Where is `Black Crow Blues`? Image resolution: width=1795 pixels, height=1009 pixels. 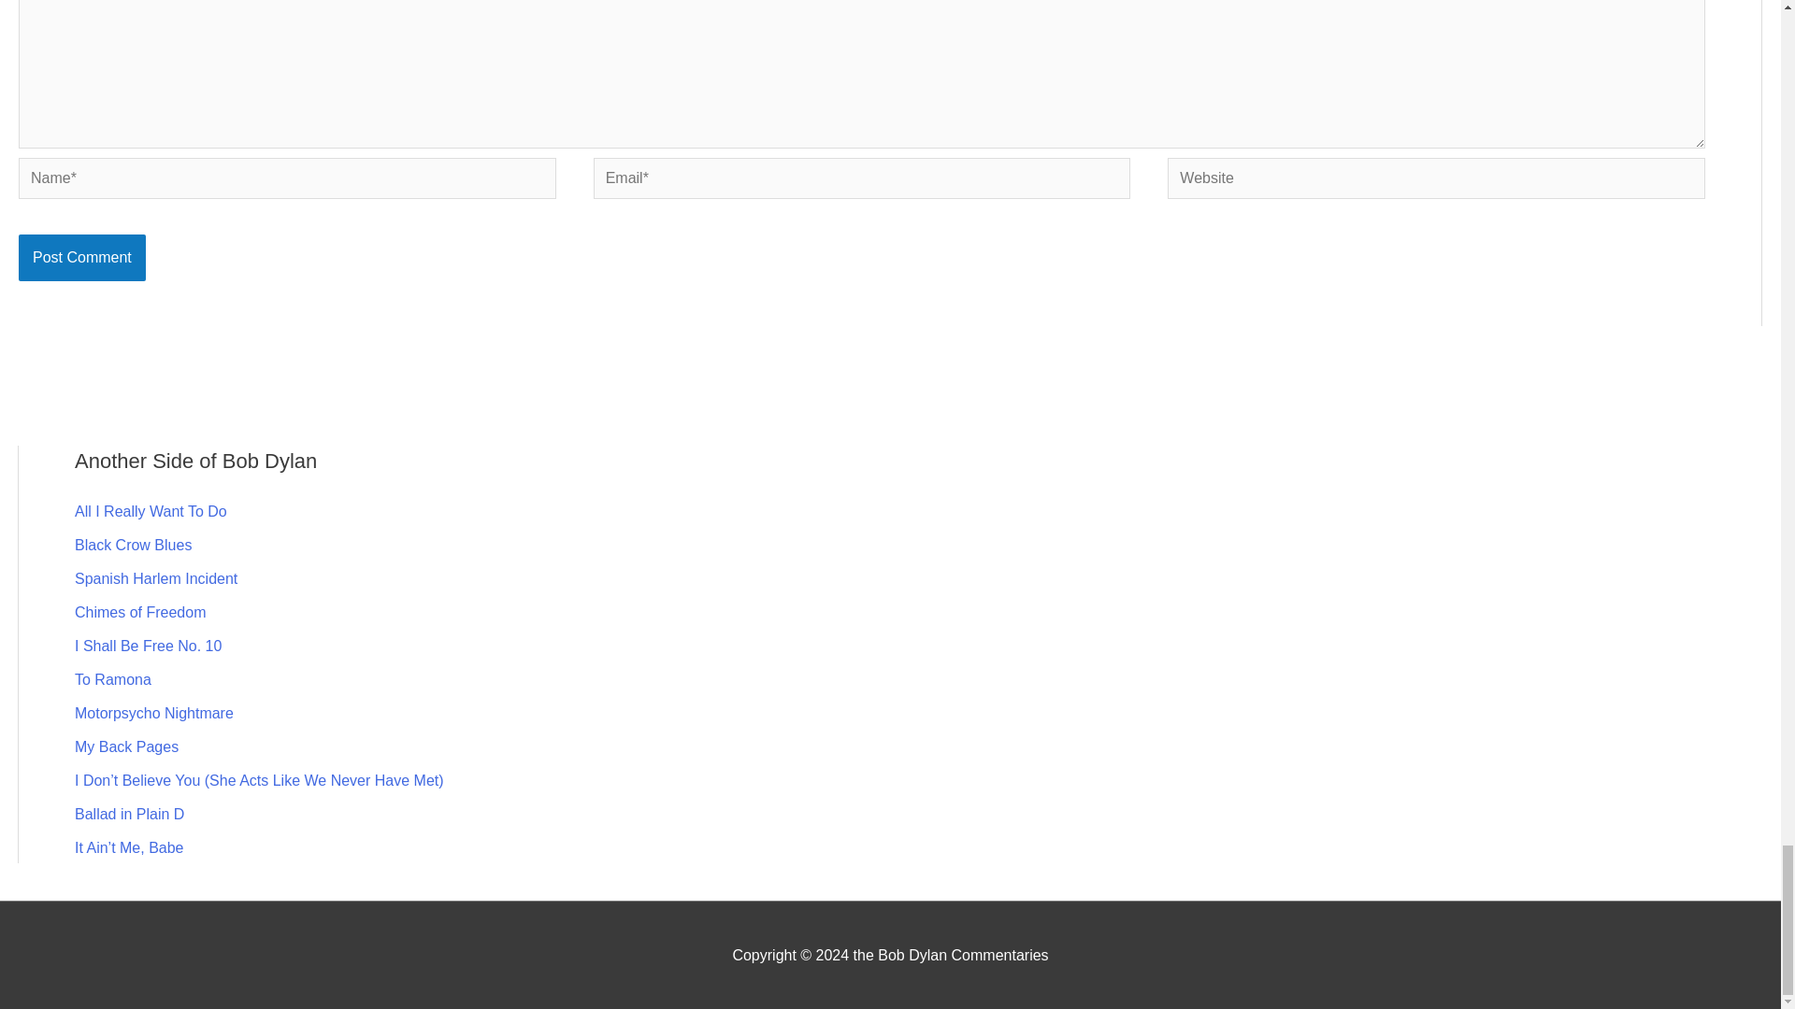 Black Crow Blues is located at coordinates (133, 544).